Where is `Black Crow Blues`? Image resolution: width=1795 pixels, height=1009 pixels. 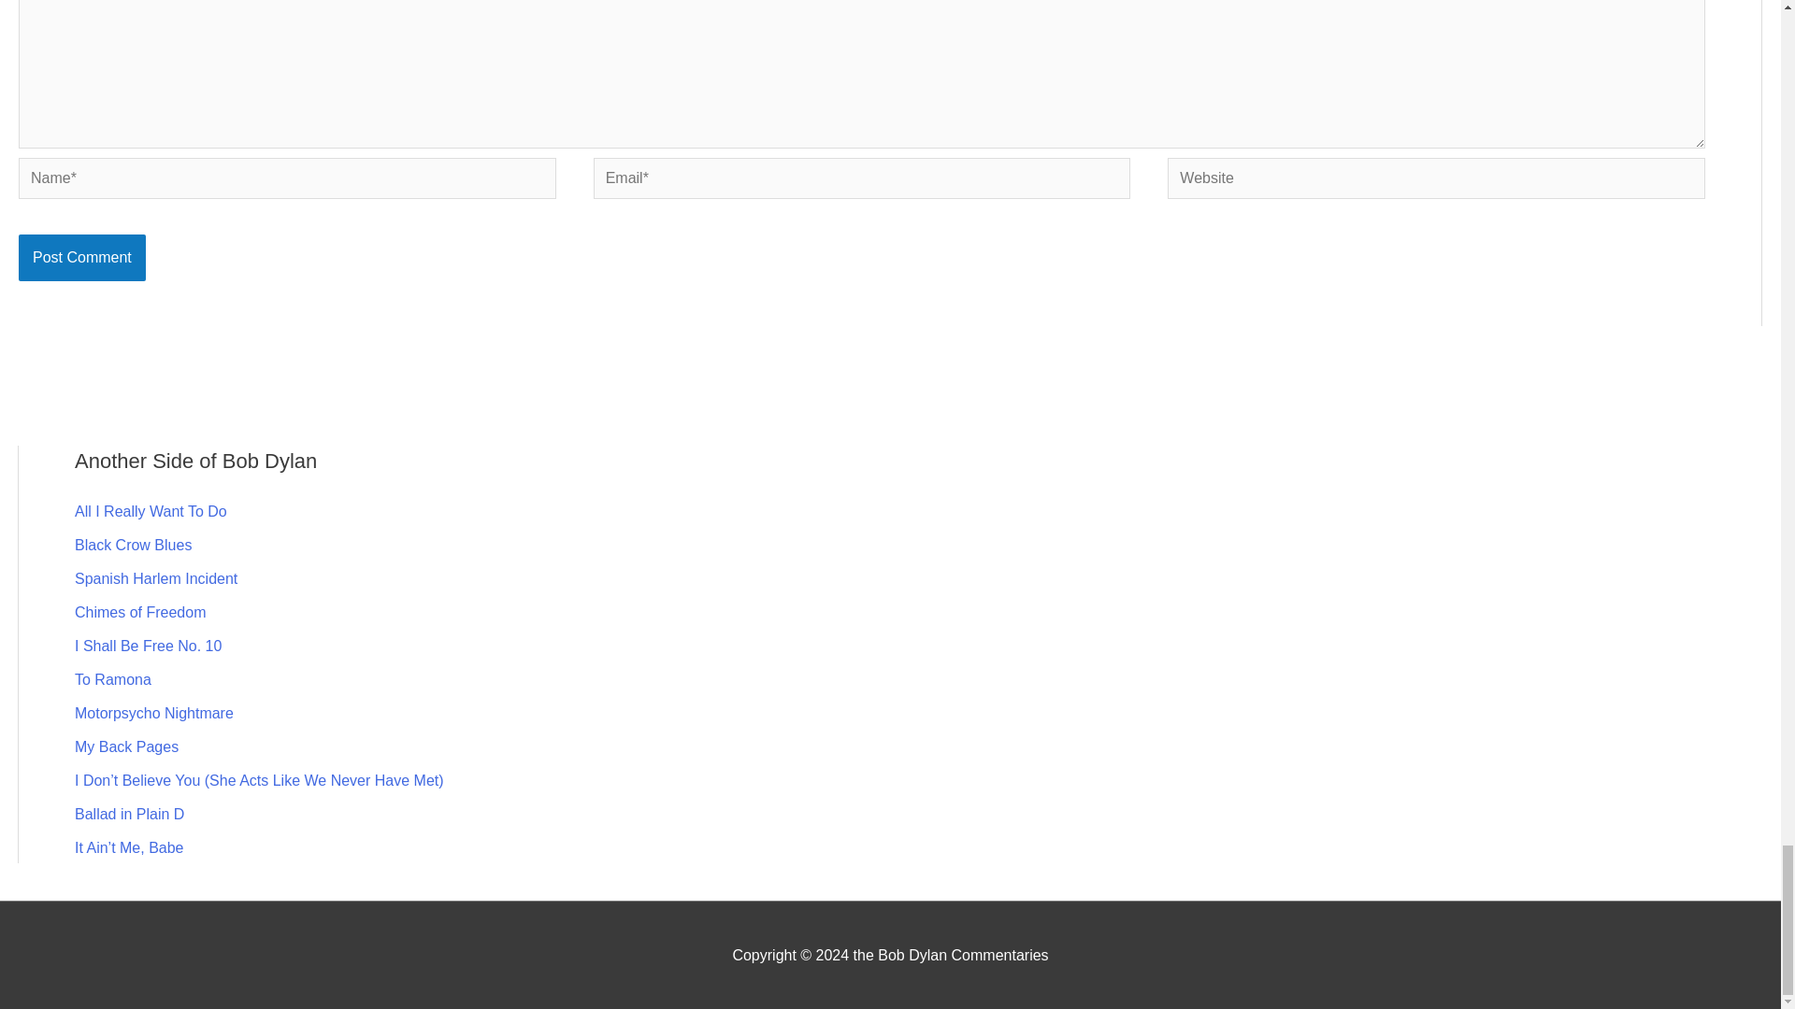 Black Crow Blues is located at coordinates (133, 544).